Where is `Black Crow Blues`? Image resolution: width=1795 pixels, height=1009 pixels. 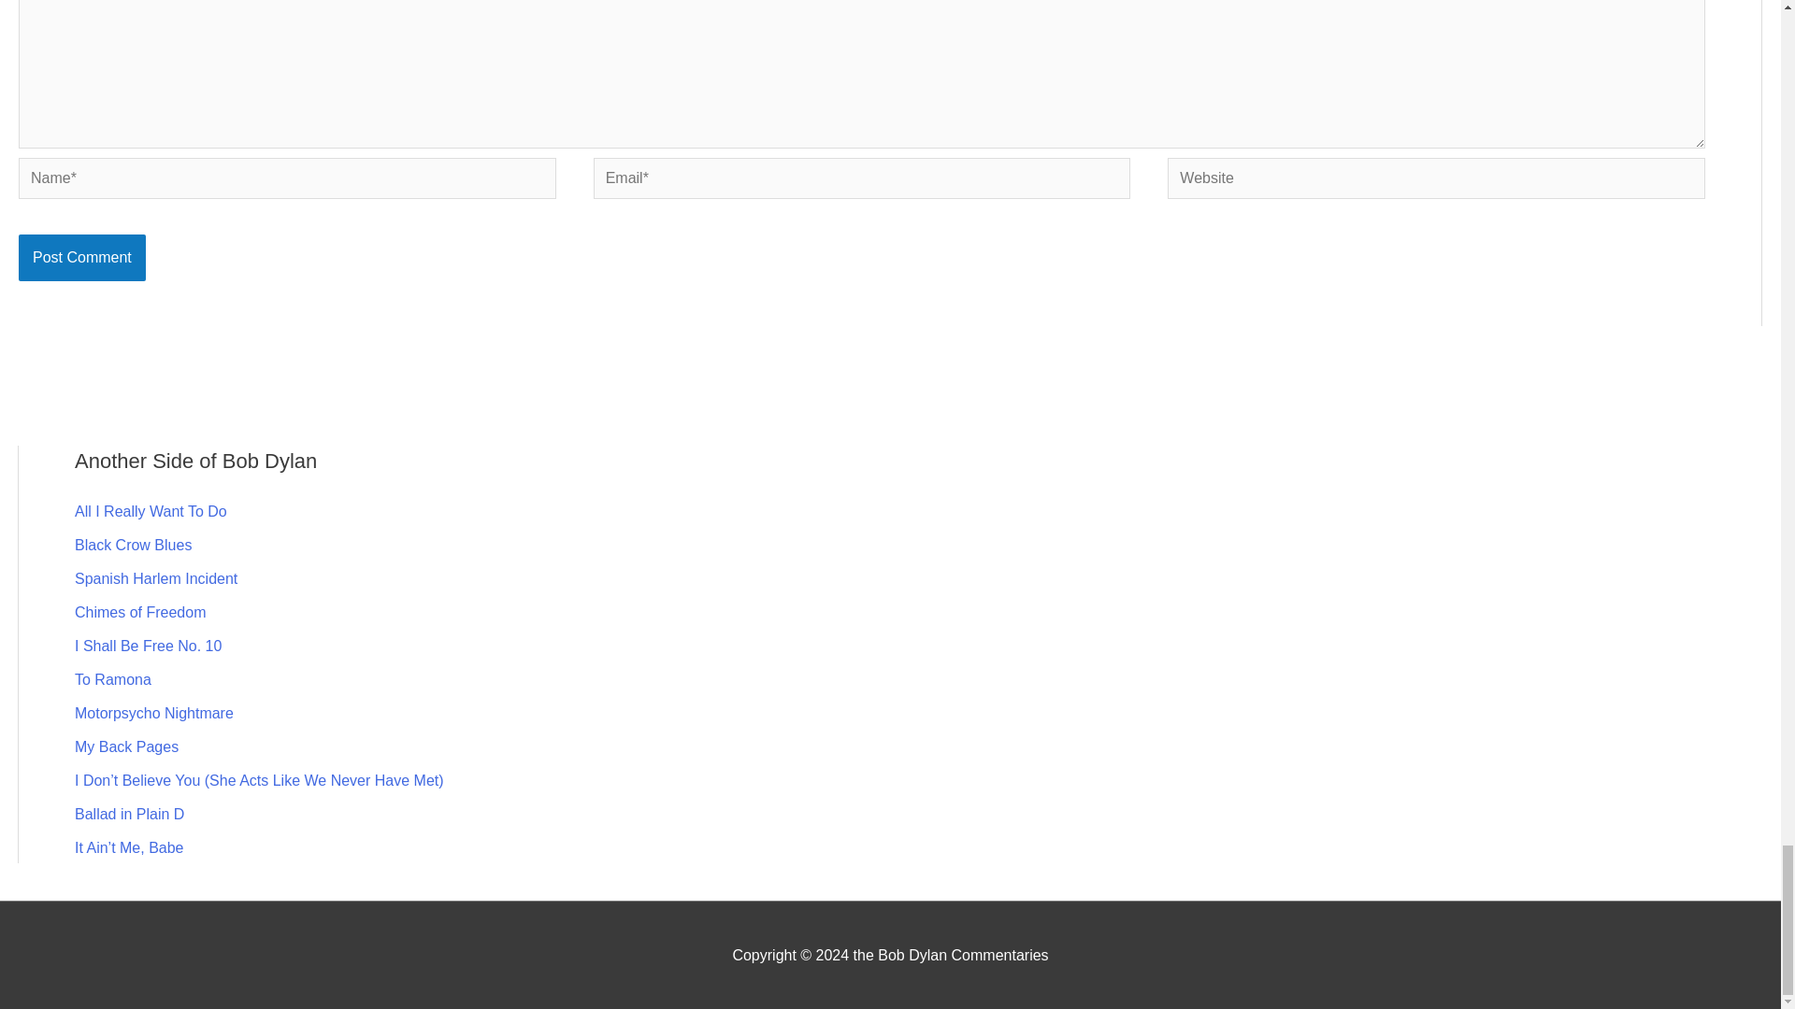 Black Crow Blues is located at coordinates (133, 544).